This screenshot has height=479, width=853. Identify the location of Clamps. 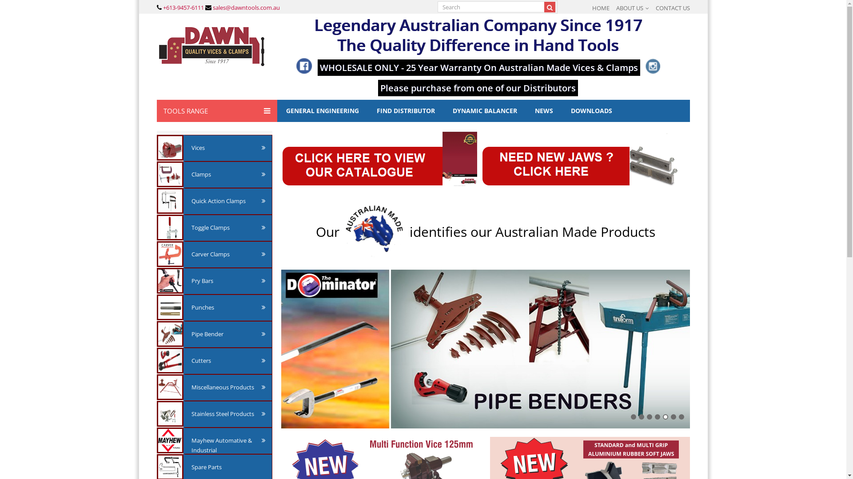
(228, 174).